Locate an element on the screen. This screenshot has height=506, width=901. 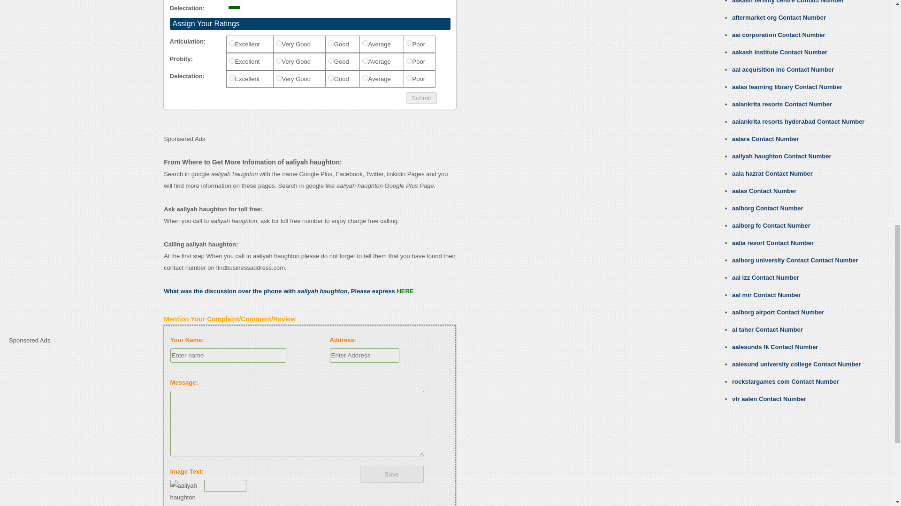
-4 is located at coordinates (409, 60).